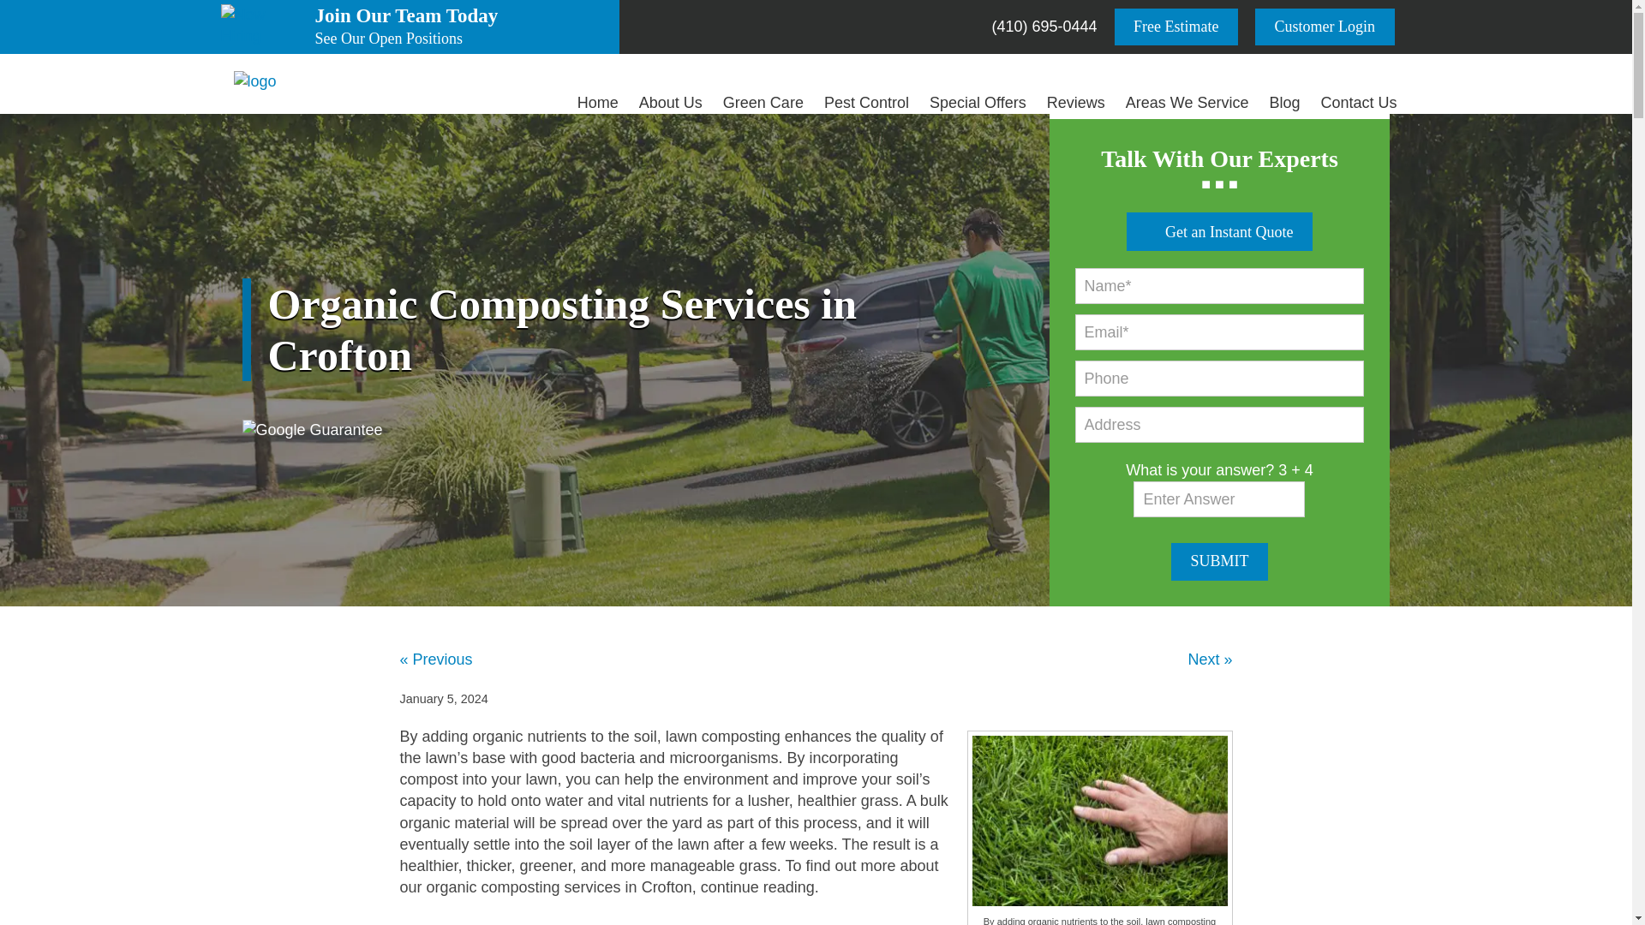 The image size is (1645, 925). I want to click on Free Estimate, so click(978, 103).